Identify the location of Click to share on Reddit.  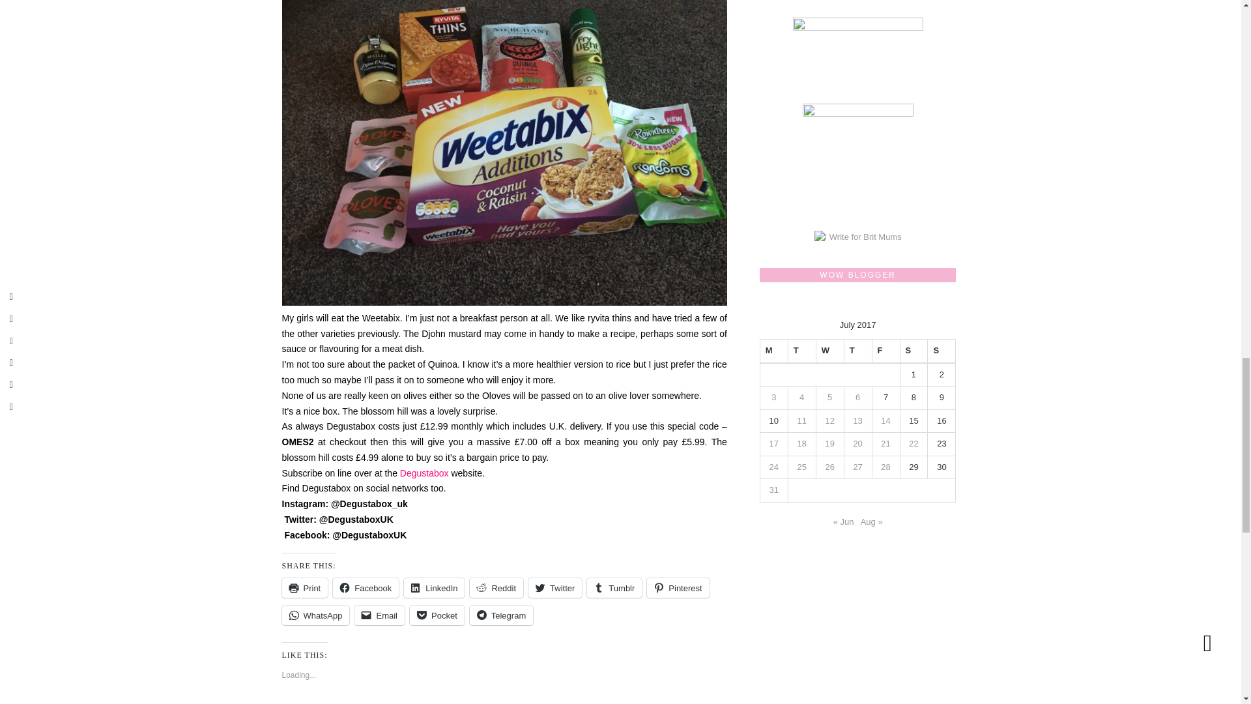
(496, 587).